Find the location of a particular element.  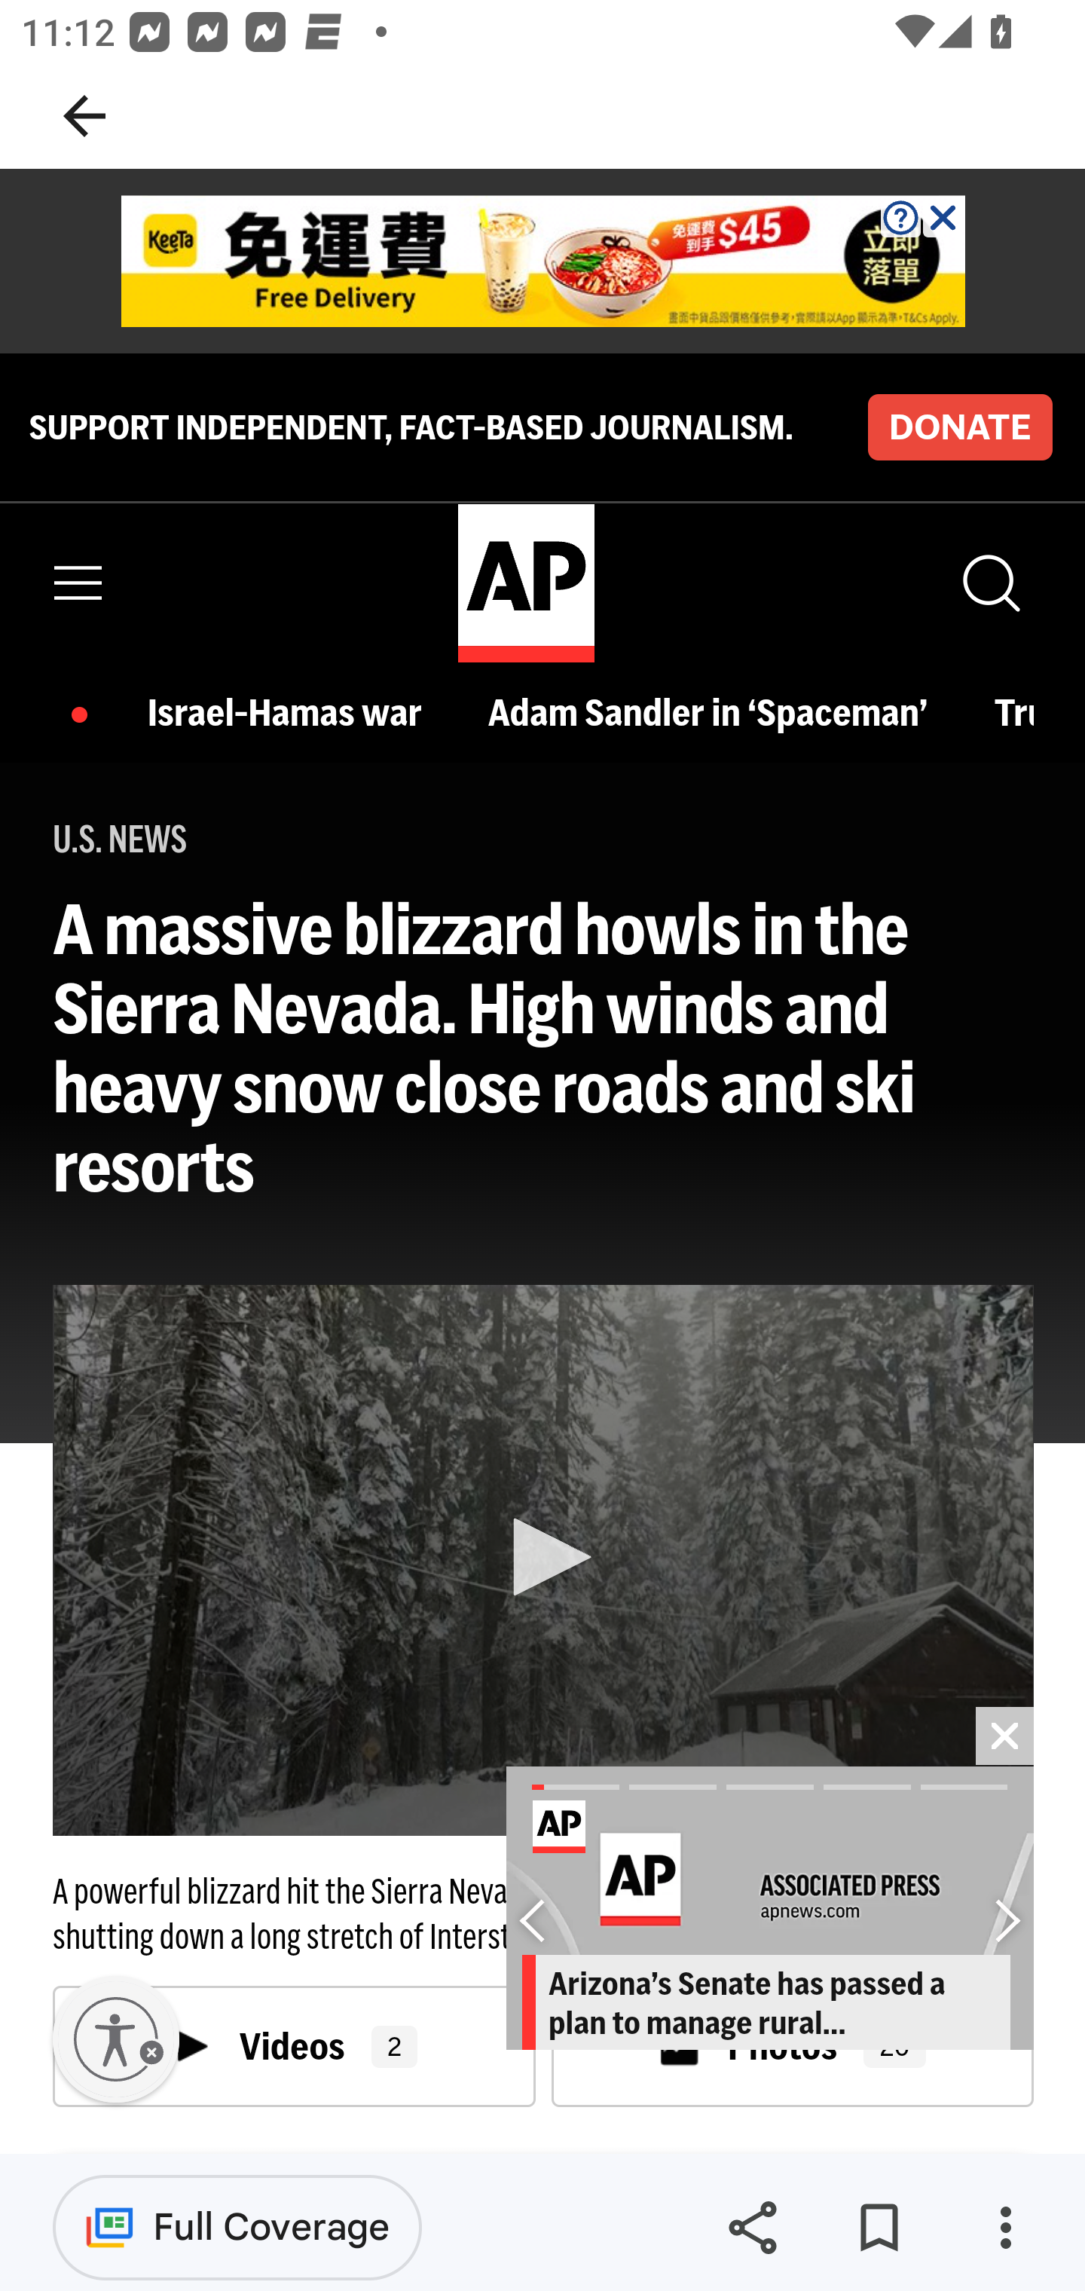

Full Coverage is located at coordinates (237, 2226).